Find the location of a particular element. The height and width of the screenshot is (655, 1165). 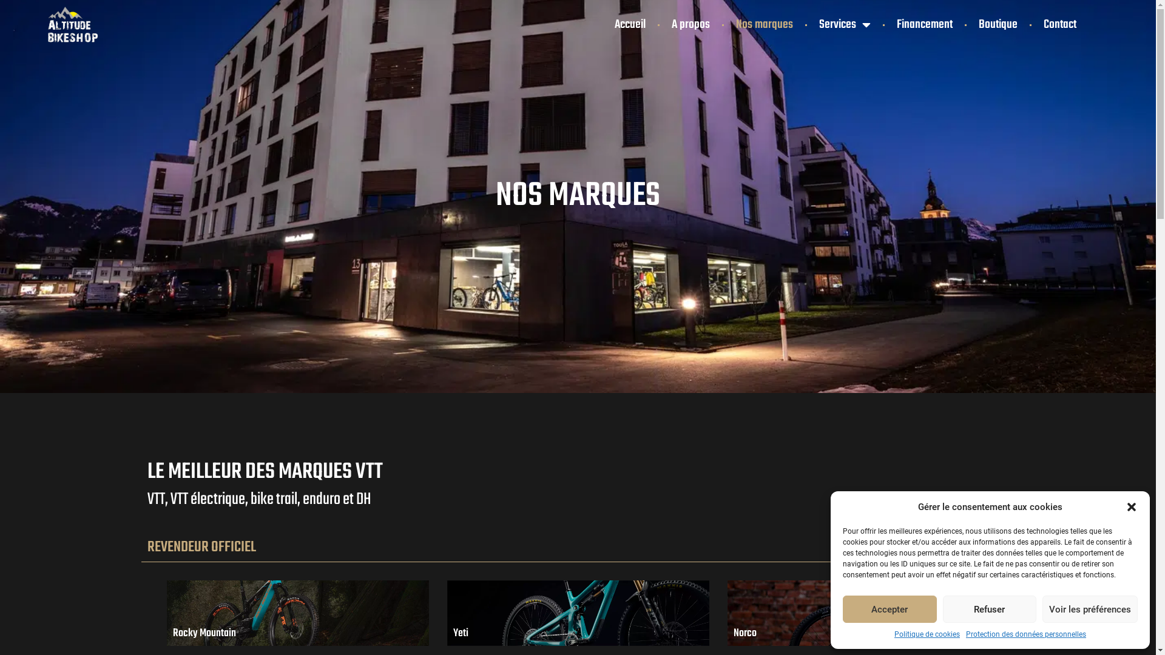

Yeti is located at coordinates (578, 613).